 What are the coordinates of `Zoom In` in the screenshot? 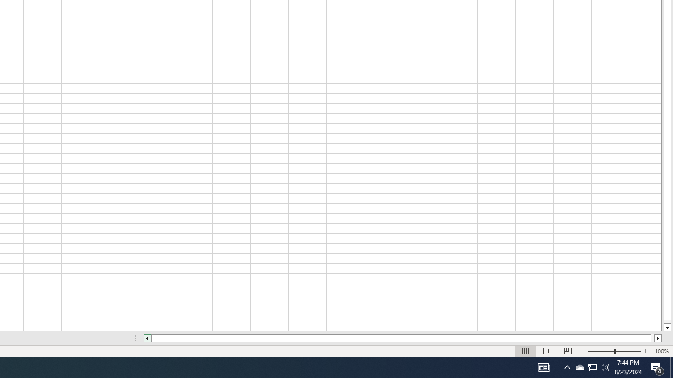 It's located at (645, 351).